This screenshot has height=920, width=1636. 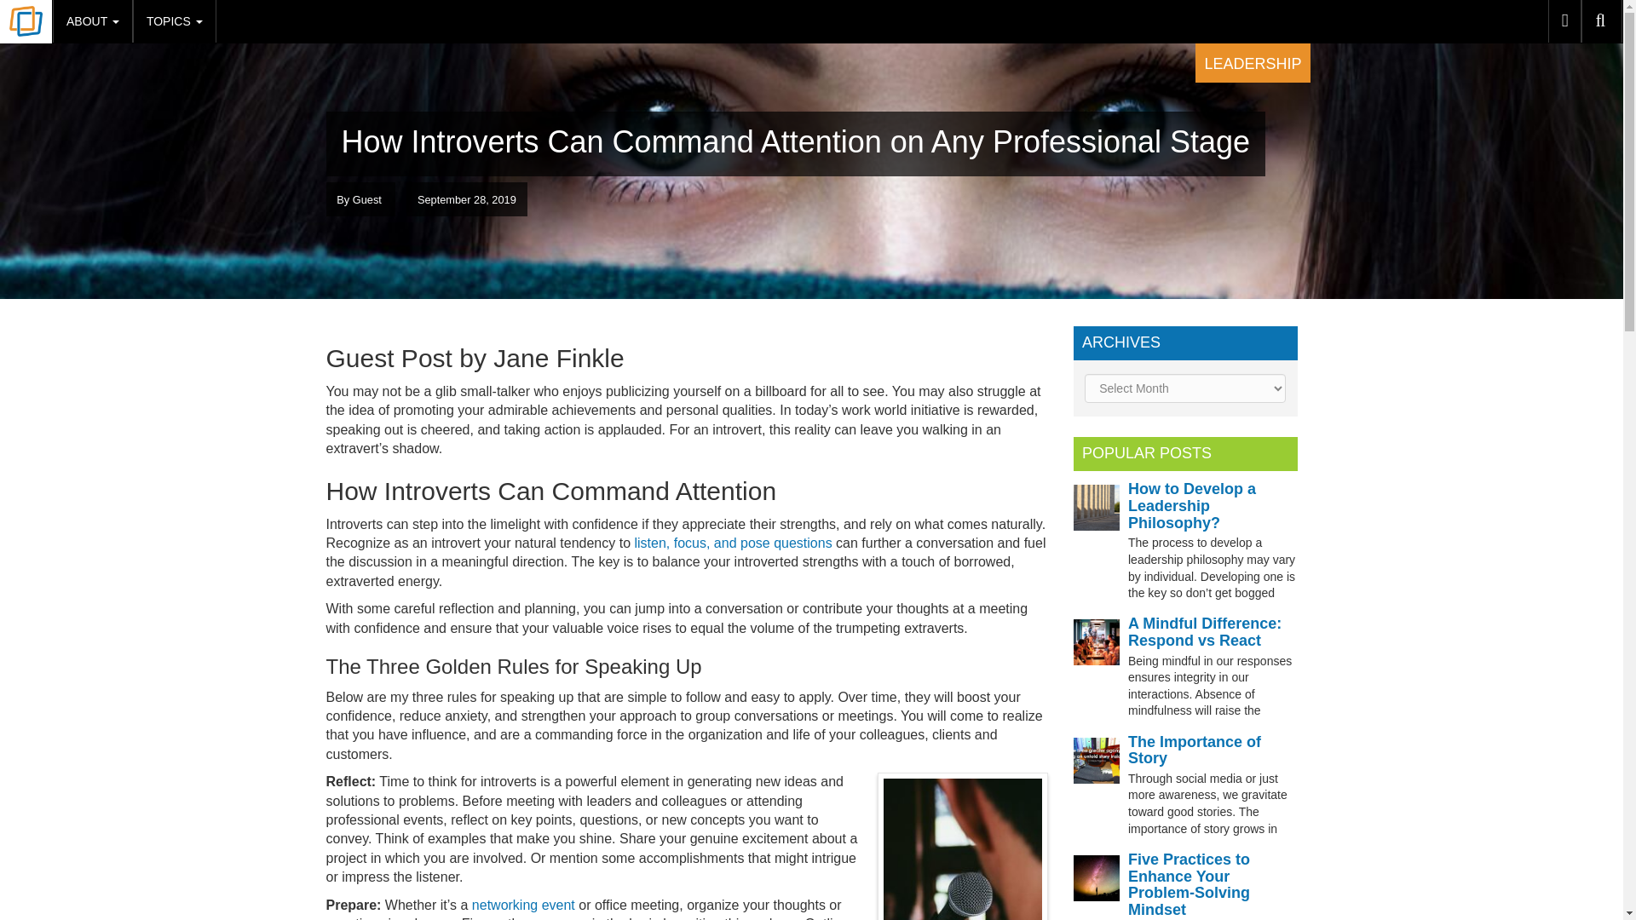 I want to click on Facebook, so click(x=1564, y=20).